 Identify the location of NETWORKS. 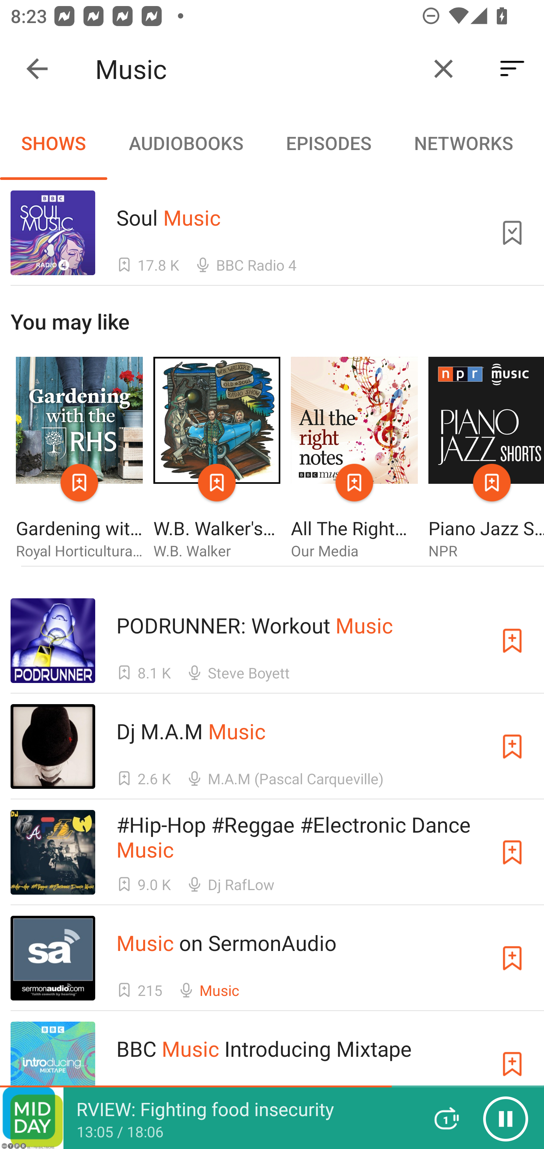
(463, 143).